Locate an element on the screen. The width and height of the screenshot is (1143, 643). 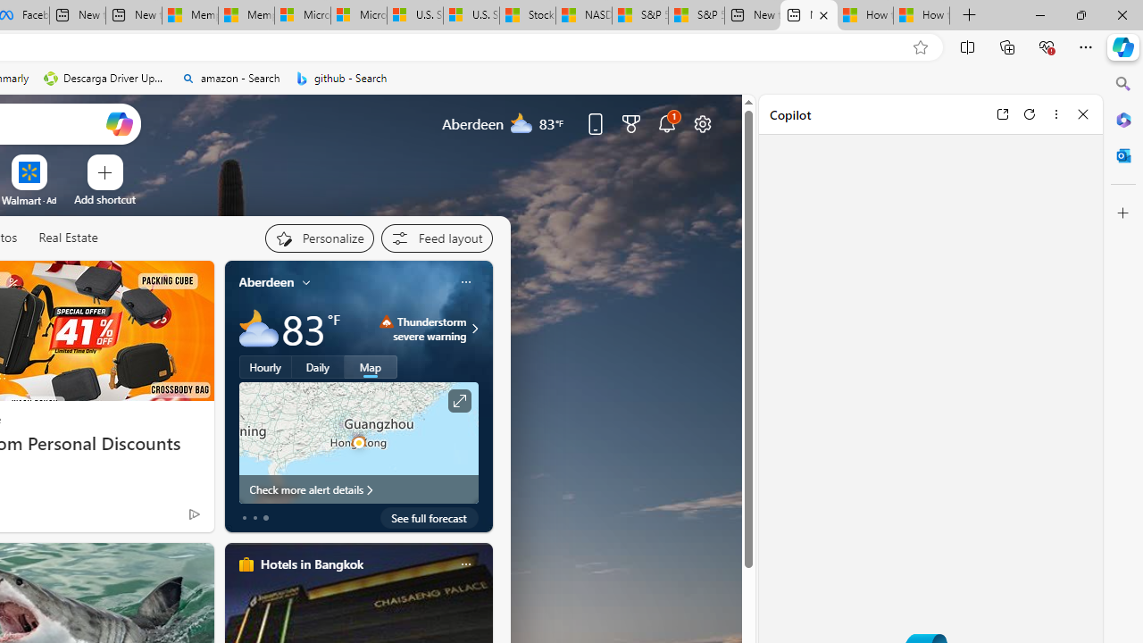
Larger map  is located at coordinates (359, 442).